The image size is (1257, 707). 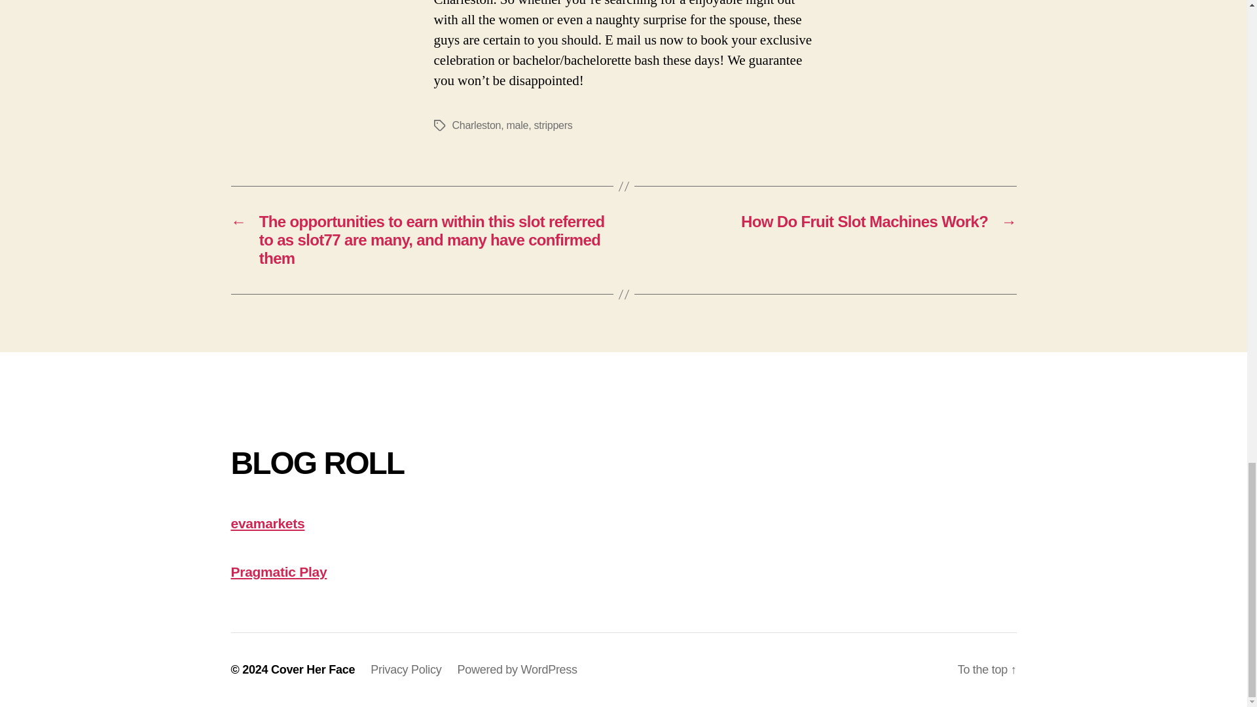 I want to click on evamarkets, so click(x=267, y=524).